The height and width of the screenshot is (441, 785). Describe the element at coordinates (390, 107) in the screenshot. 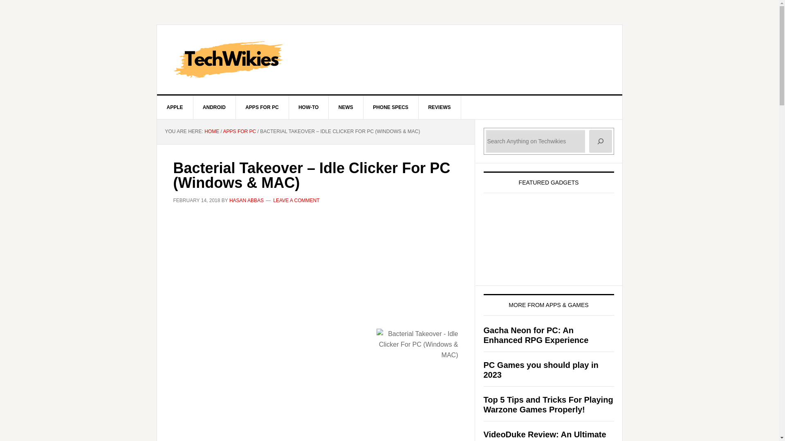

I see `PHONE SPECS` at that location.